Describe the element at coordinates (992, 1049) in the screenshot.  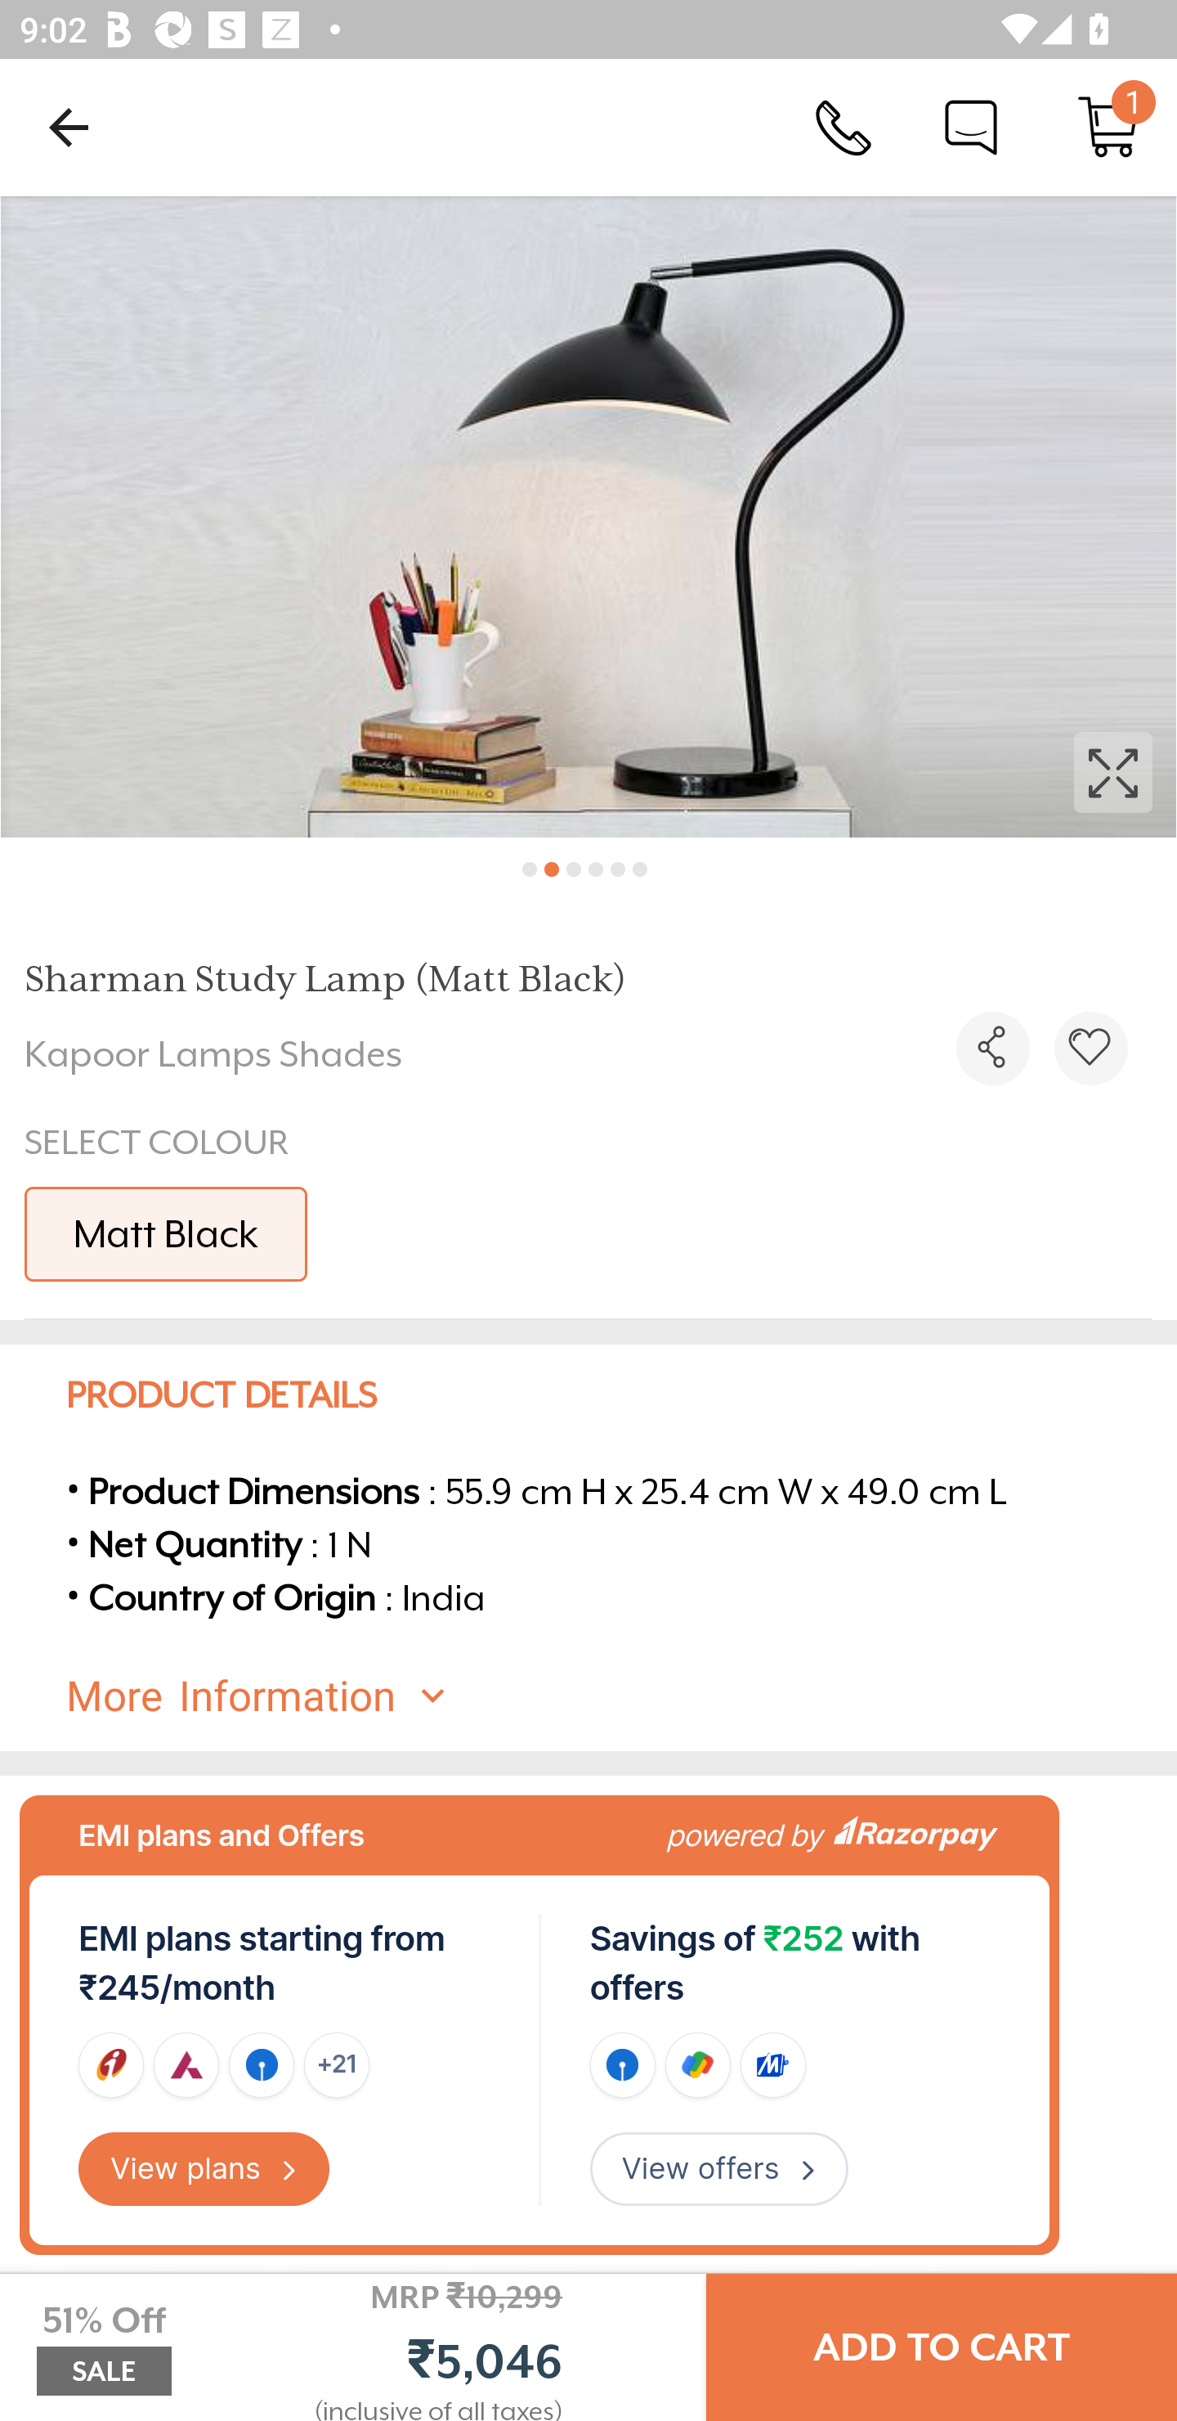
I see `` at that location.